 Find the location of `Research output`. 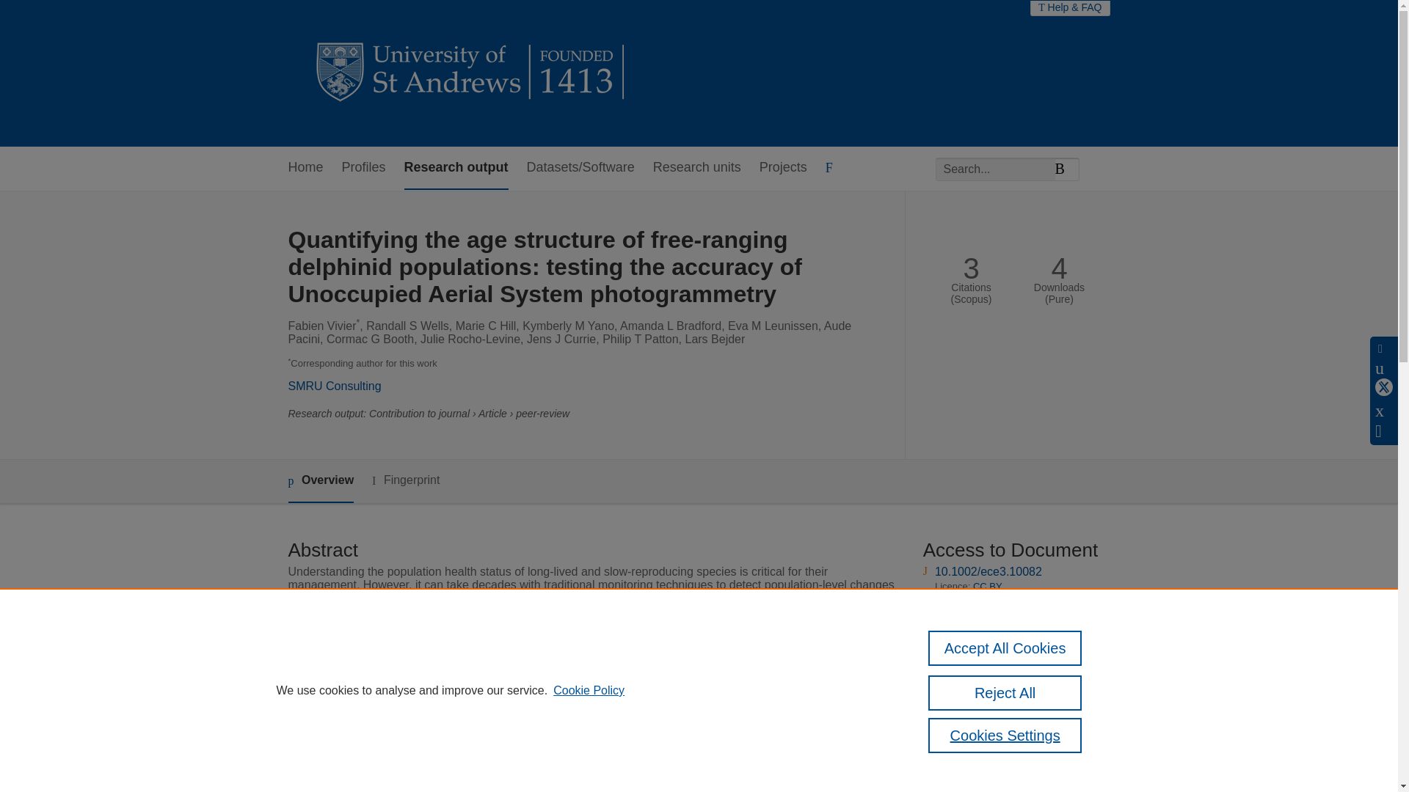

Research output is located at coordinates (456, 168).